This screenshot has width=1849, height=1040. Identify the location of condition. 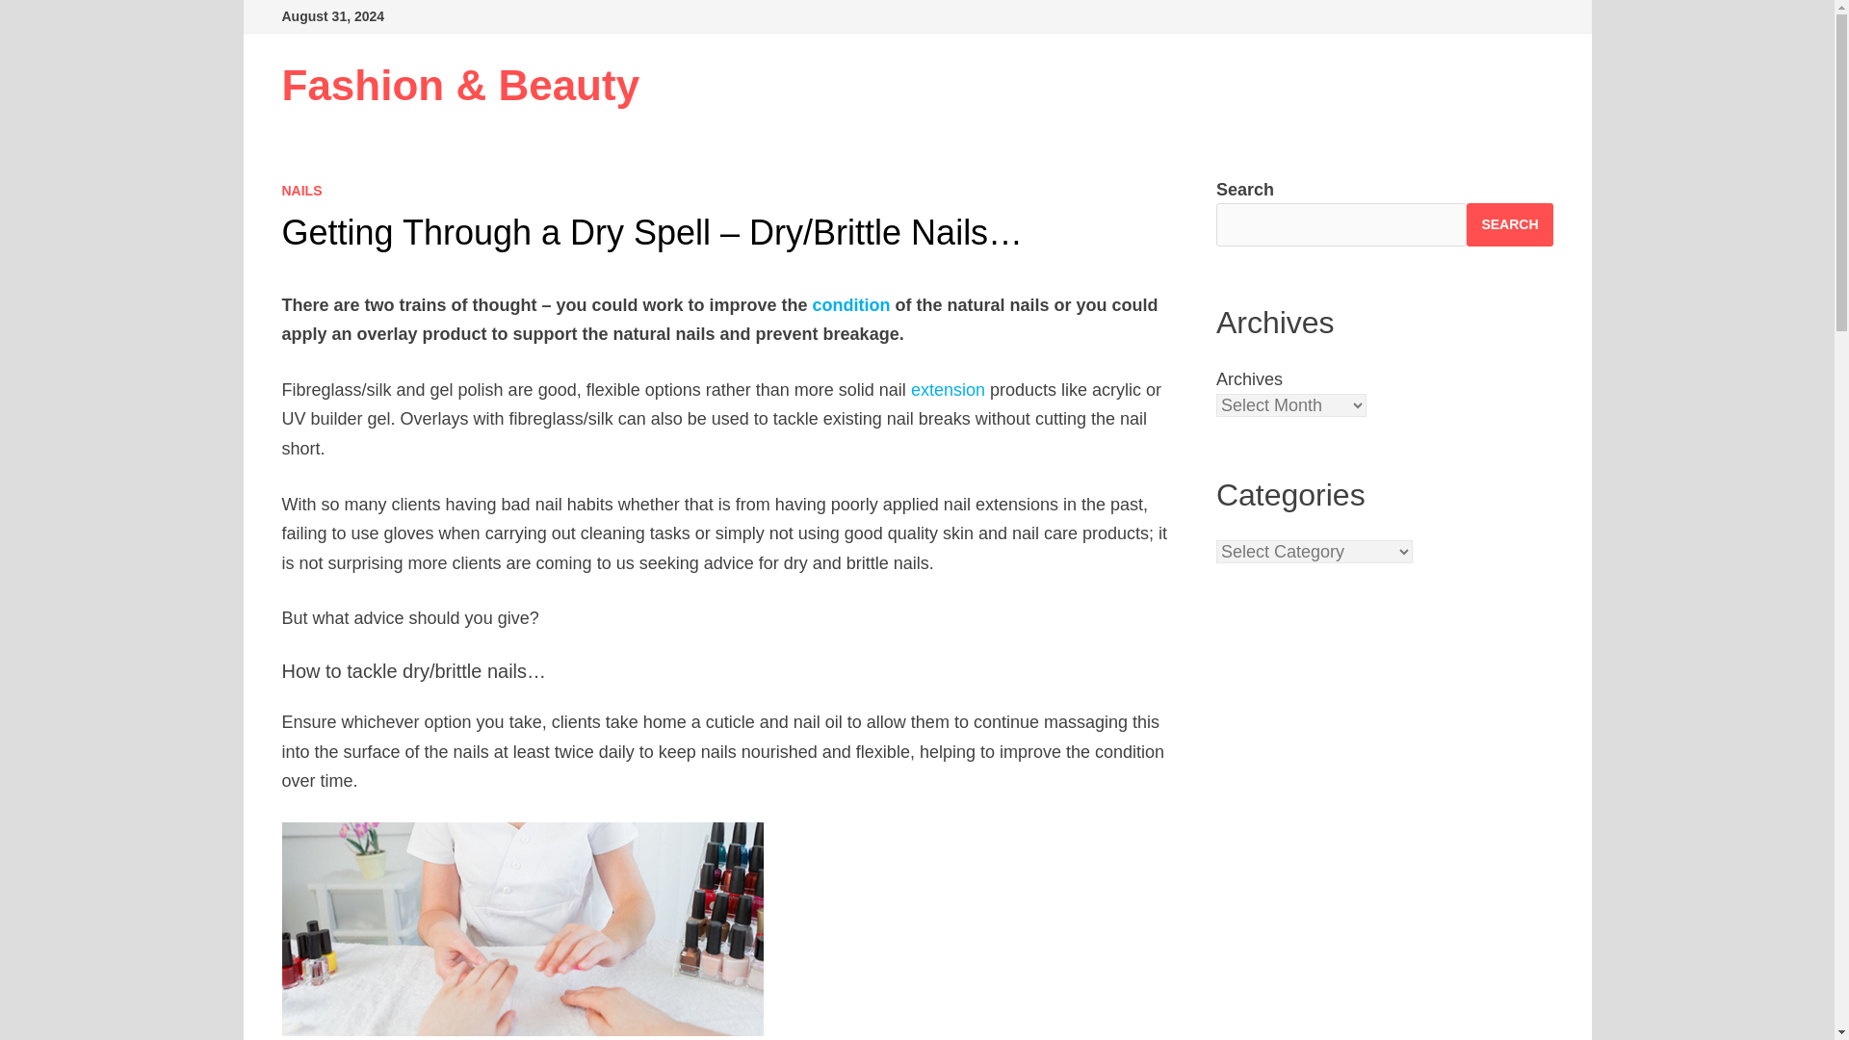
(851, 304).